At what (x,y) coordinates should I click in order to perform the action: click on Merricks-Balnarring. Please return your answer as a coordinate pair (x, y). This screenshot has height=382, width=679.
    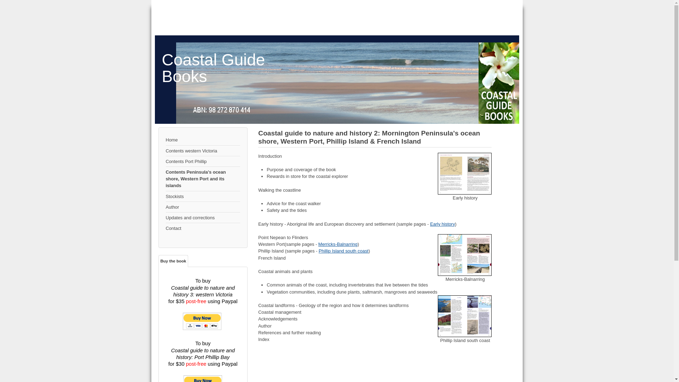
    Looking at the image, I should click on (465, 255).